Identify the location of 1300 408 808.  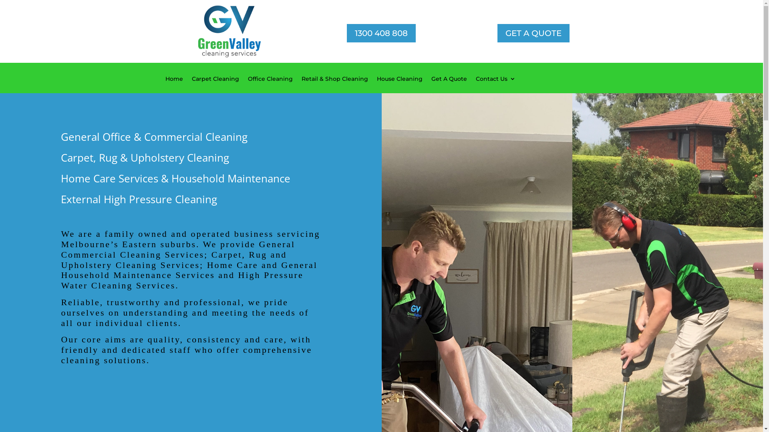
(381, 33).